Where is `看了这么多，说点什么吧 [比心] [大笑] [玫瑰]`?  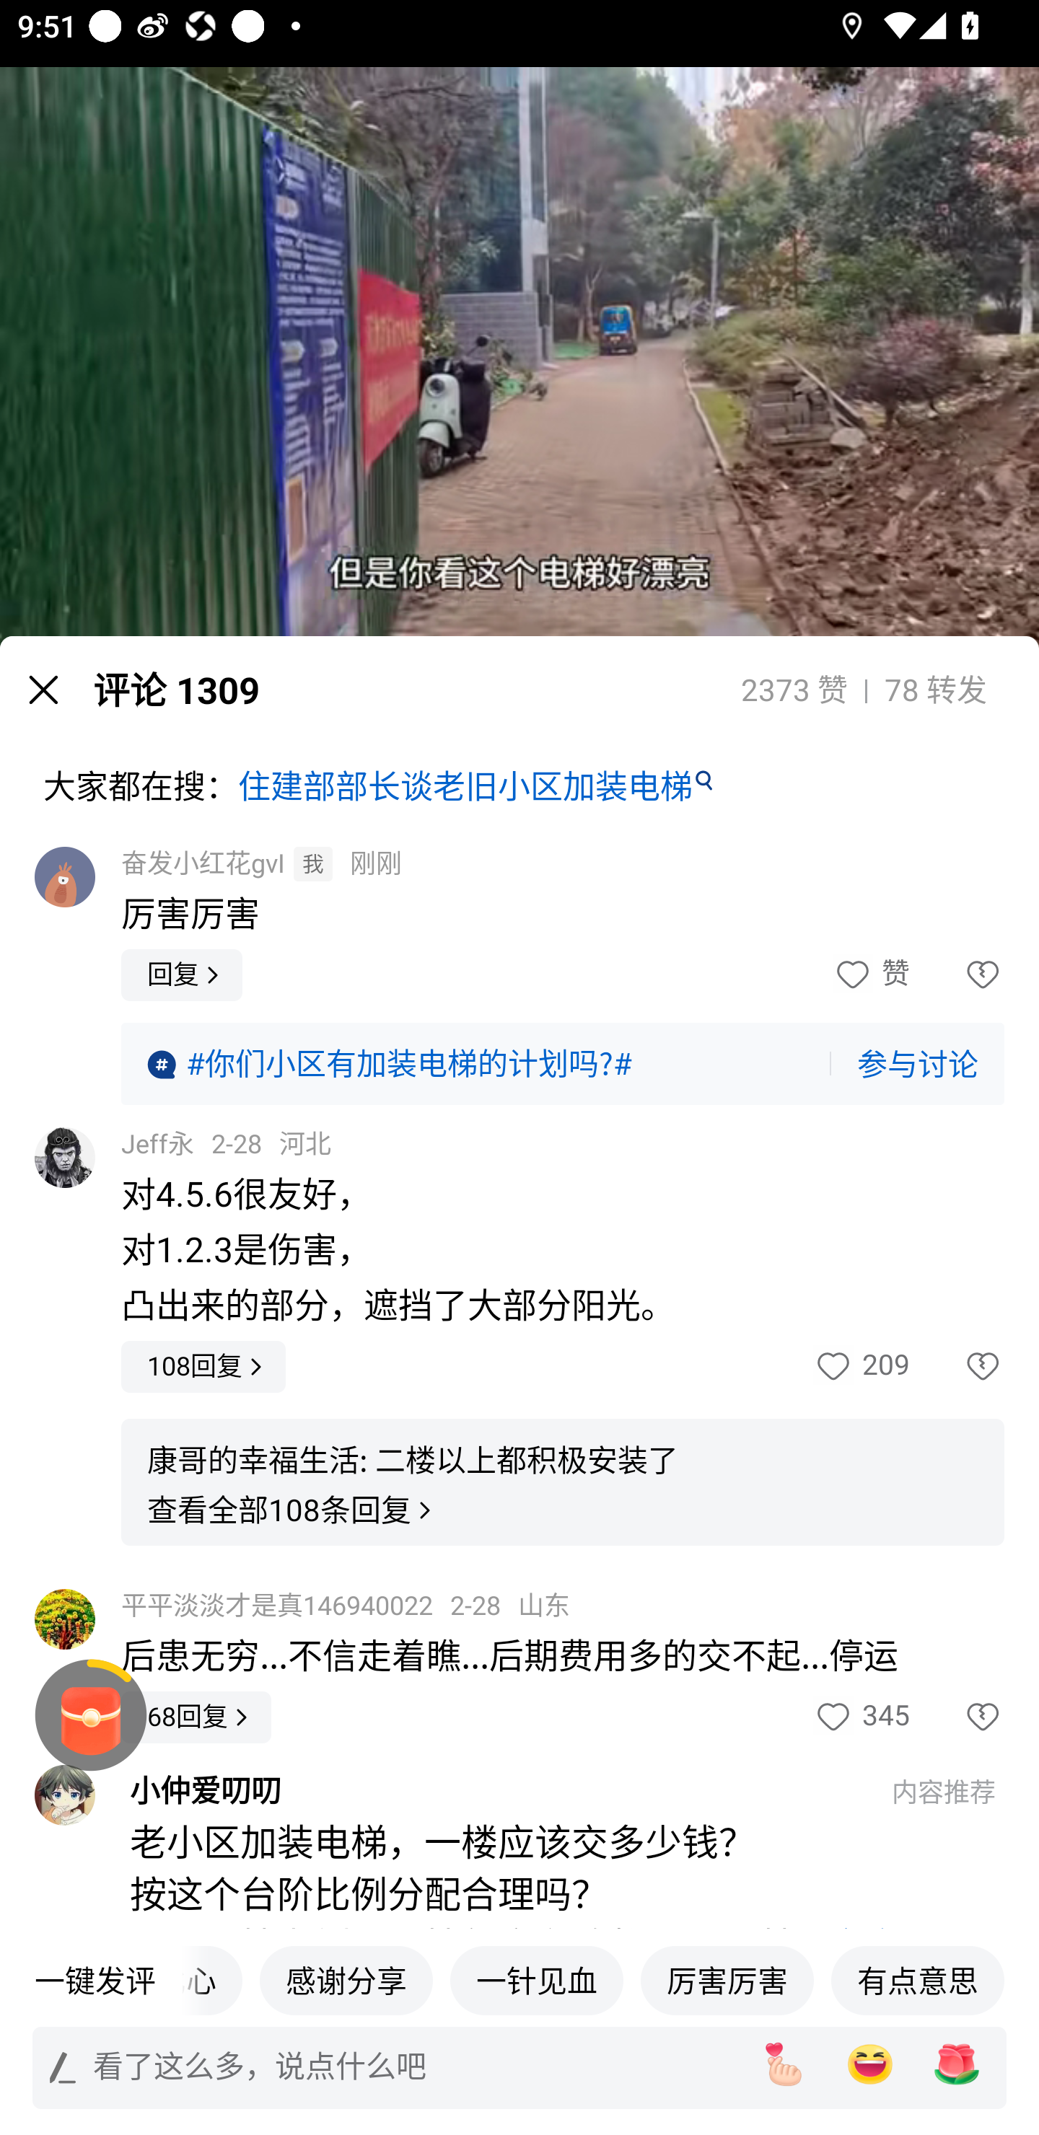
看了这么多，说点什么吧 [比心] [大笑] [玫瑰] is located at coordinates (519, 2067).